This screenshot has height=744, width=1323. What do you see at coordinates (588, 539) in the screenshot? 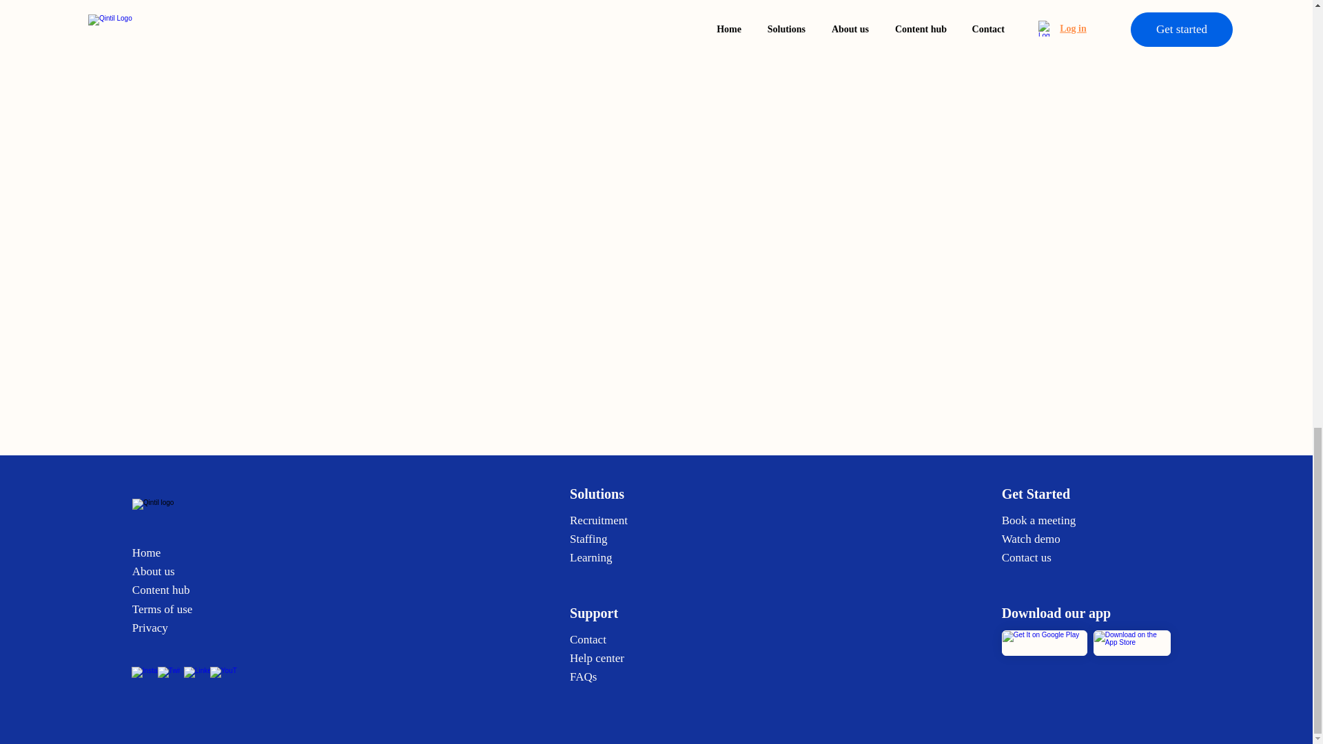
I see `Staffing` at bounding box center [588, 539].